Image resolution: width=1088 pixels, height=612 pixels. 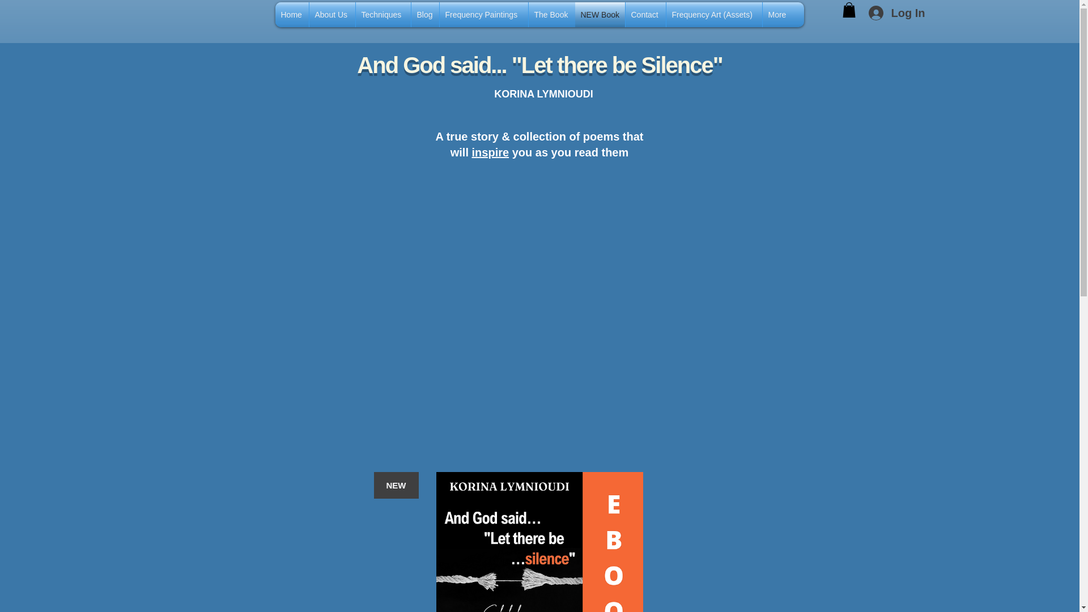 I want to click on NEW Book, so click(x=600, y=15).